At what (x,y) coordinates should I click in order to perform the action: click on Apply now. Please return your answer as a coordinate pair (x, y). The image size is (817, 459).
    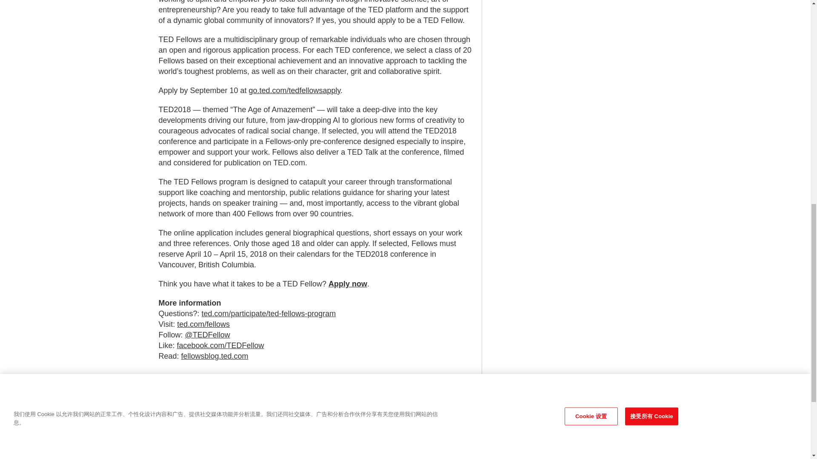
    Looking at the image, I should click on (347, 284).